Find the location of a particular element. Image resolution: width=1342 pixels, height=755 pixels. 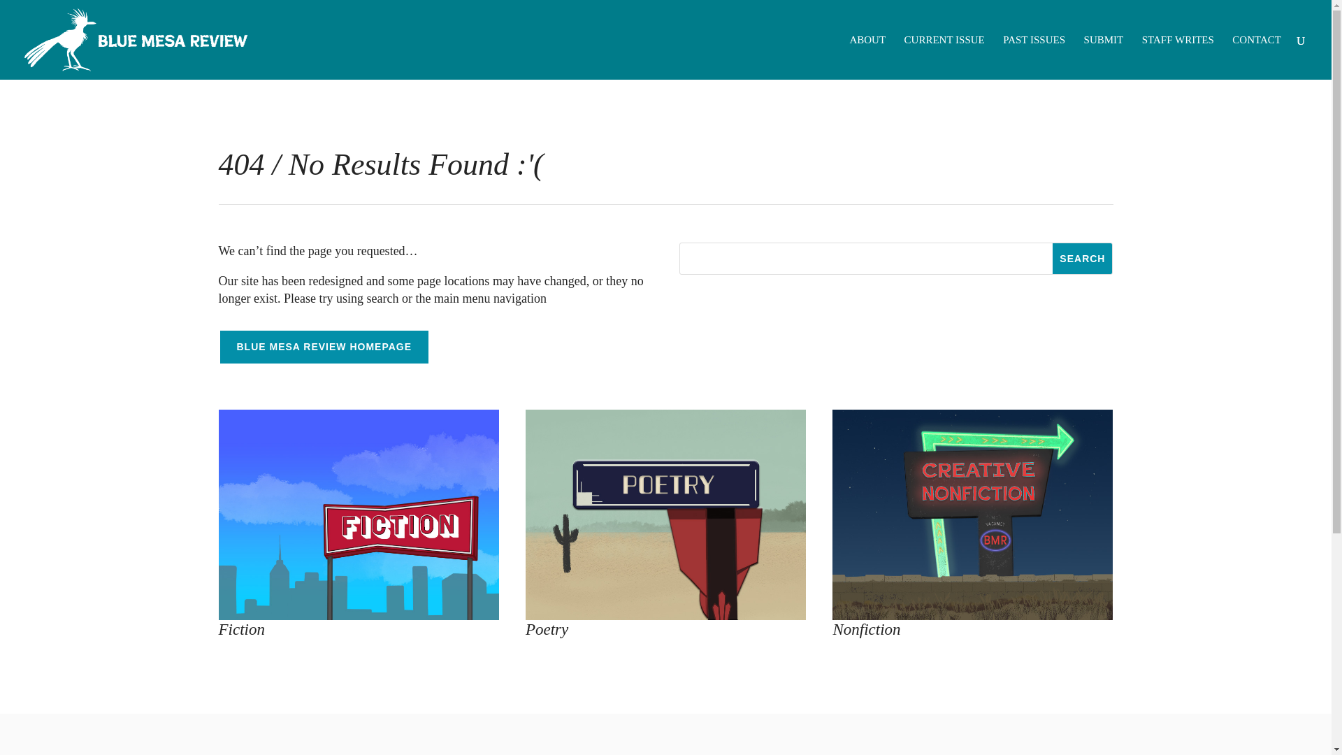

Nonfiction is located at coordinates (866, 629).